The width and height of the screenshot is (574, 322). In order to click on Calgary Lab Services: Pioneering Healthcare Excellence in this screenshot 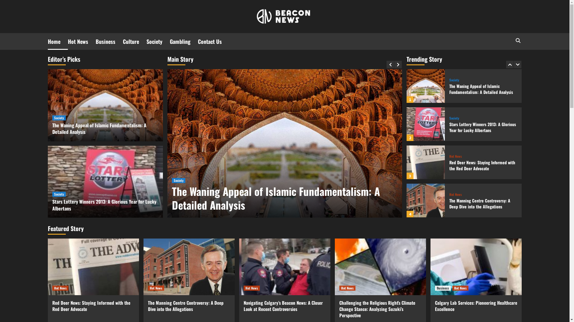, I will do `click(476, 306)`.